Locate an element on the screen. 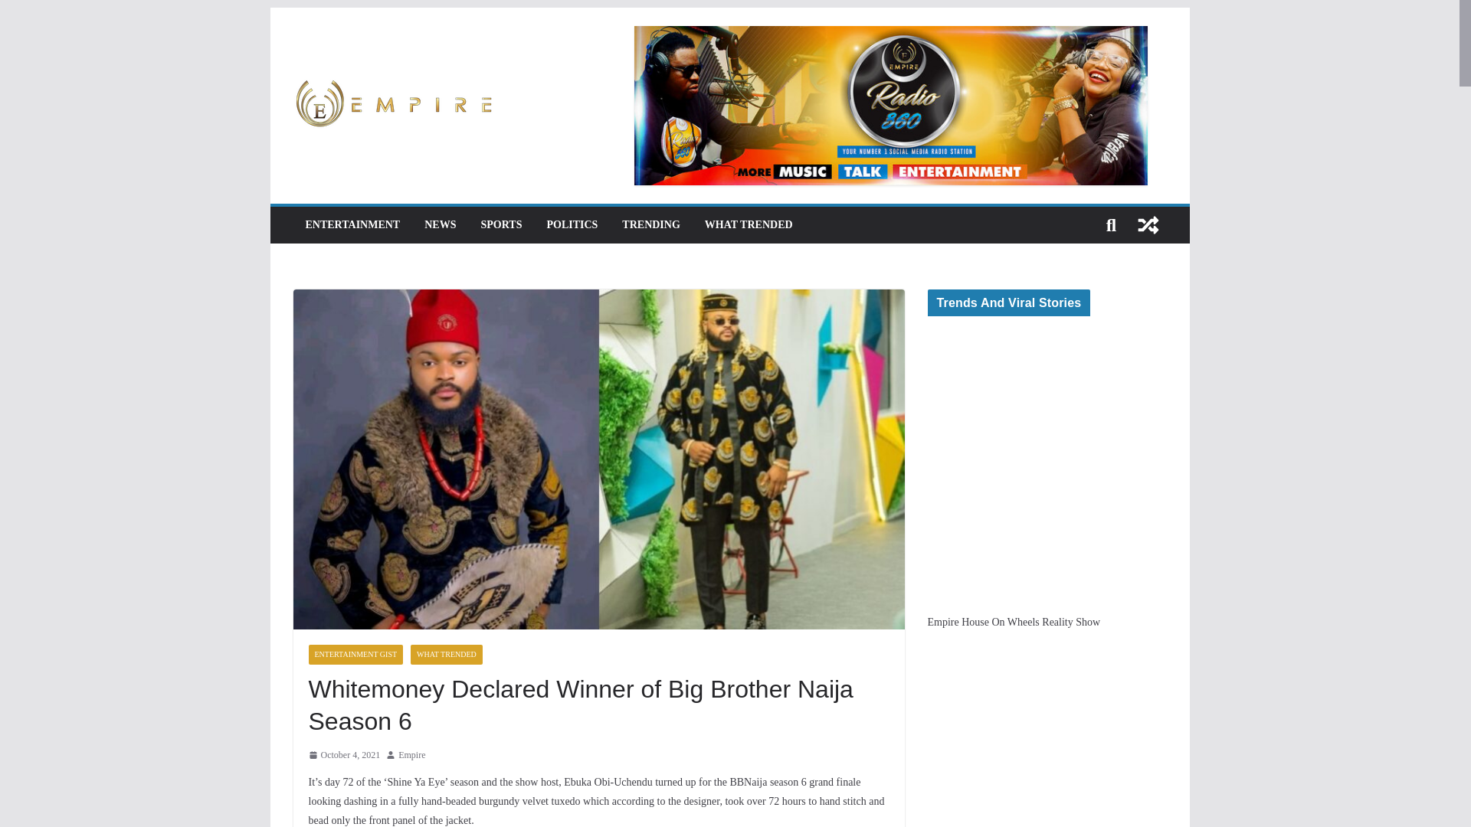  10:36 am is located at coordinates (343, 755).